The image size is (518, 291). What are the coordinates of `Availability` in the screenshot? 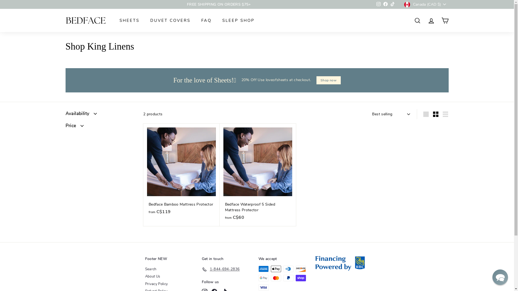 It's located at (100, 115).